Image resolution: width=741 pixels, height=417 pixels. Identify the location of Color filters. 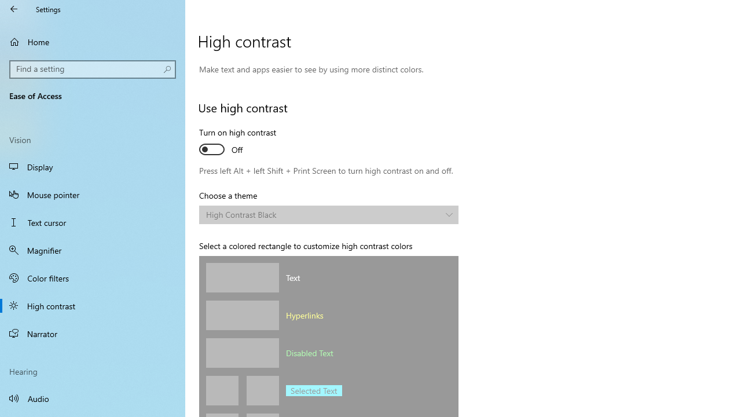
(93, 277).